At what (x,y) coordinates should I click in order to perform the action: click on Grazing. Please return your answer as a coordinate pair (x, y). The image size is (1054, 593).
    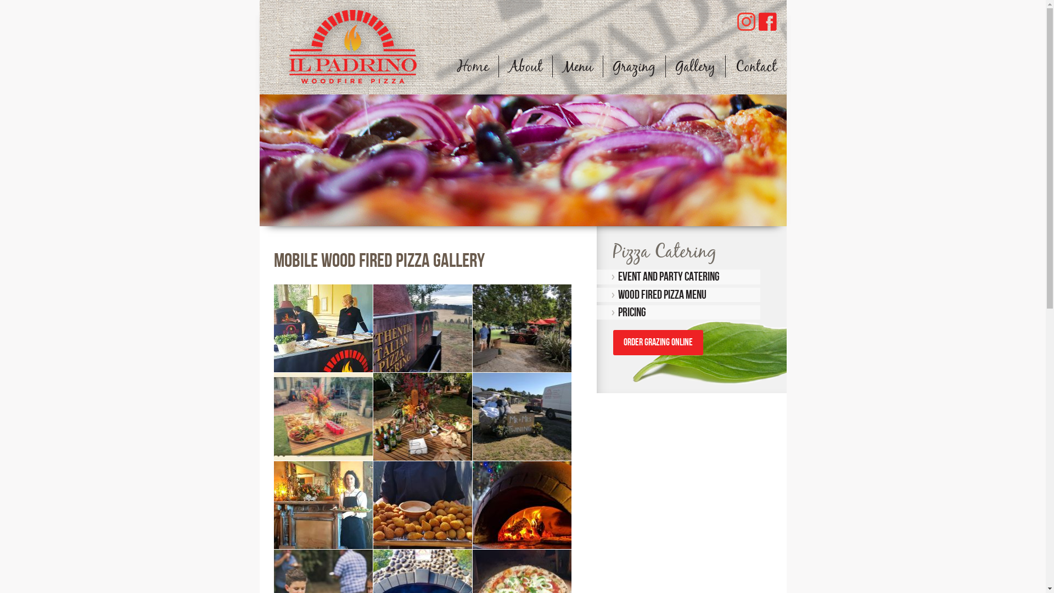
    Looking at the image, I should click on (633, 66).